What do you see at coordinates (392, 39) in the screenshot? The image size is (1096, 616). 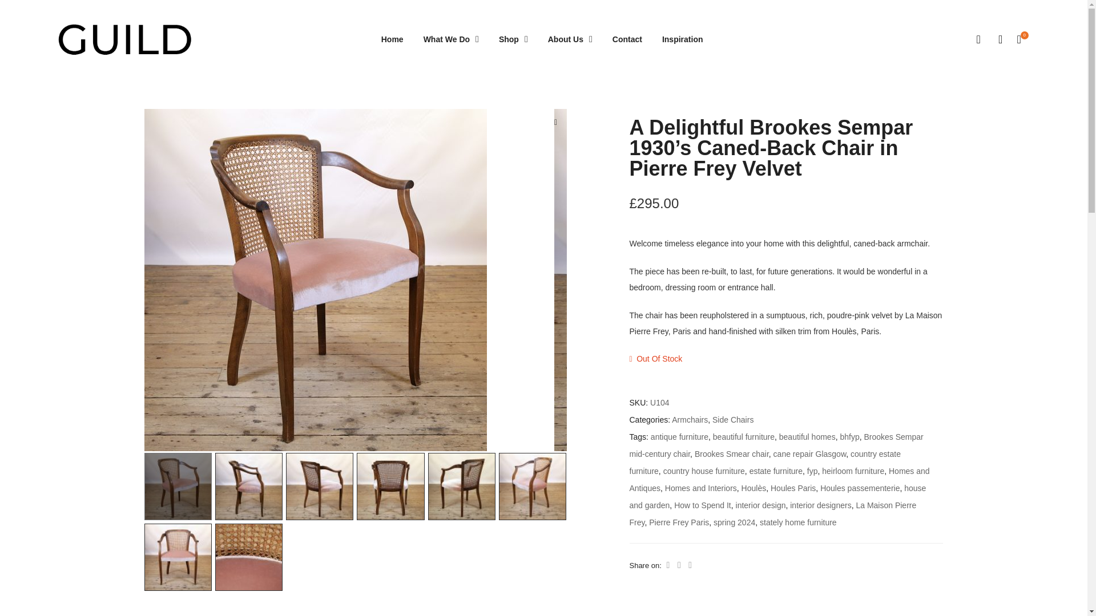 I see `Home` at bounding box center [392, 39].